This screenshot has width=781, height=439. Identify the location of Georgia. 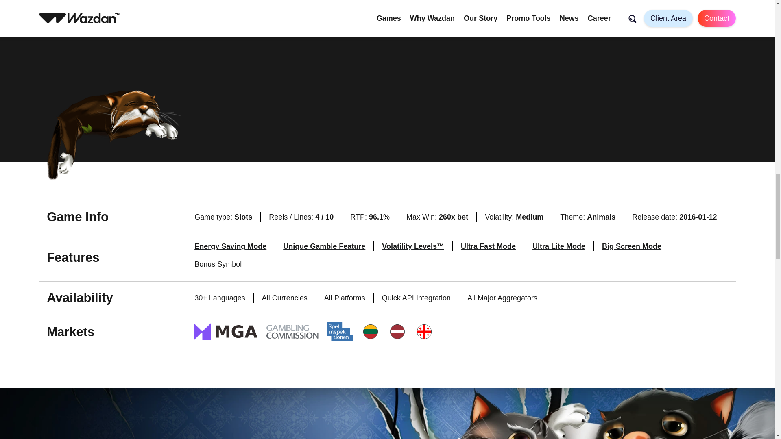
(424, 332).